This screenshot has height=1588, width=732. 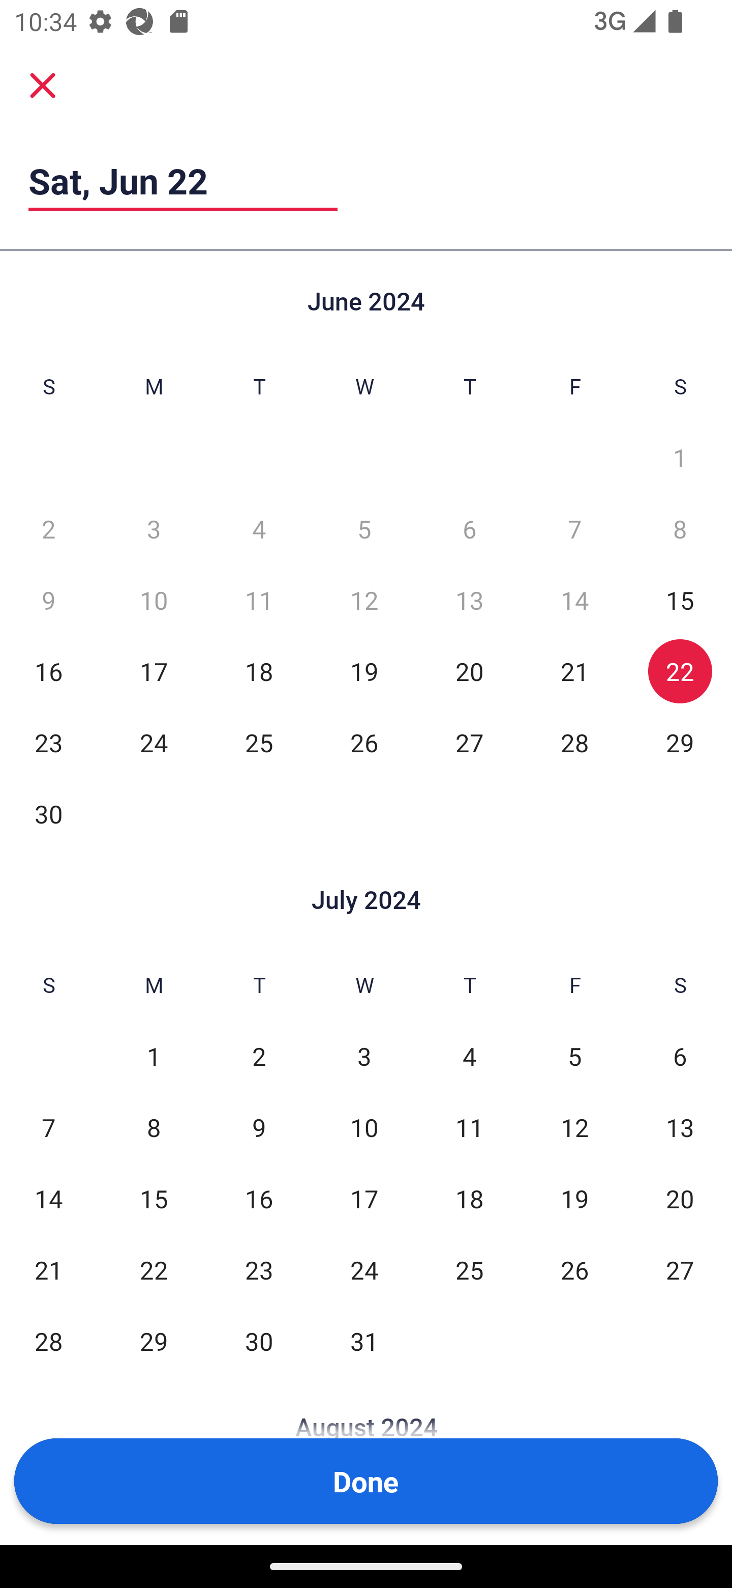 I want to click on 16 Sun, Jun 16, Not Selected, so click(x=48, y=671).